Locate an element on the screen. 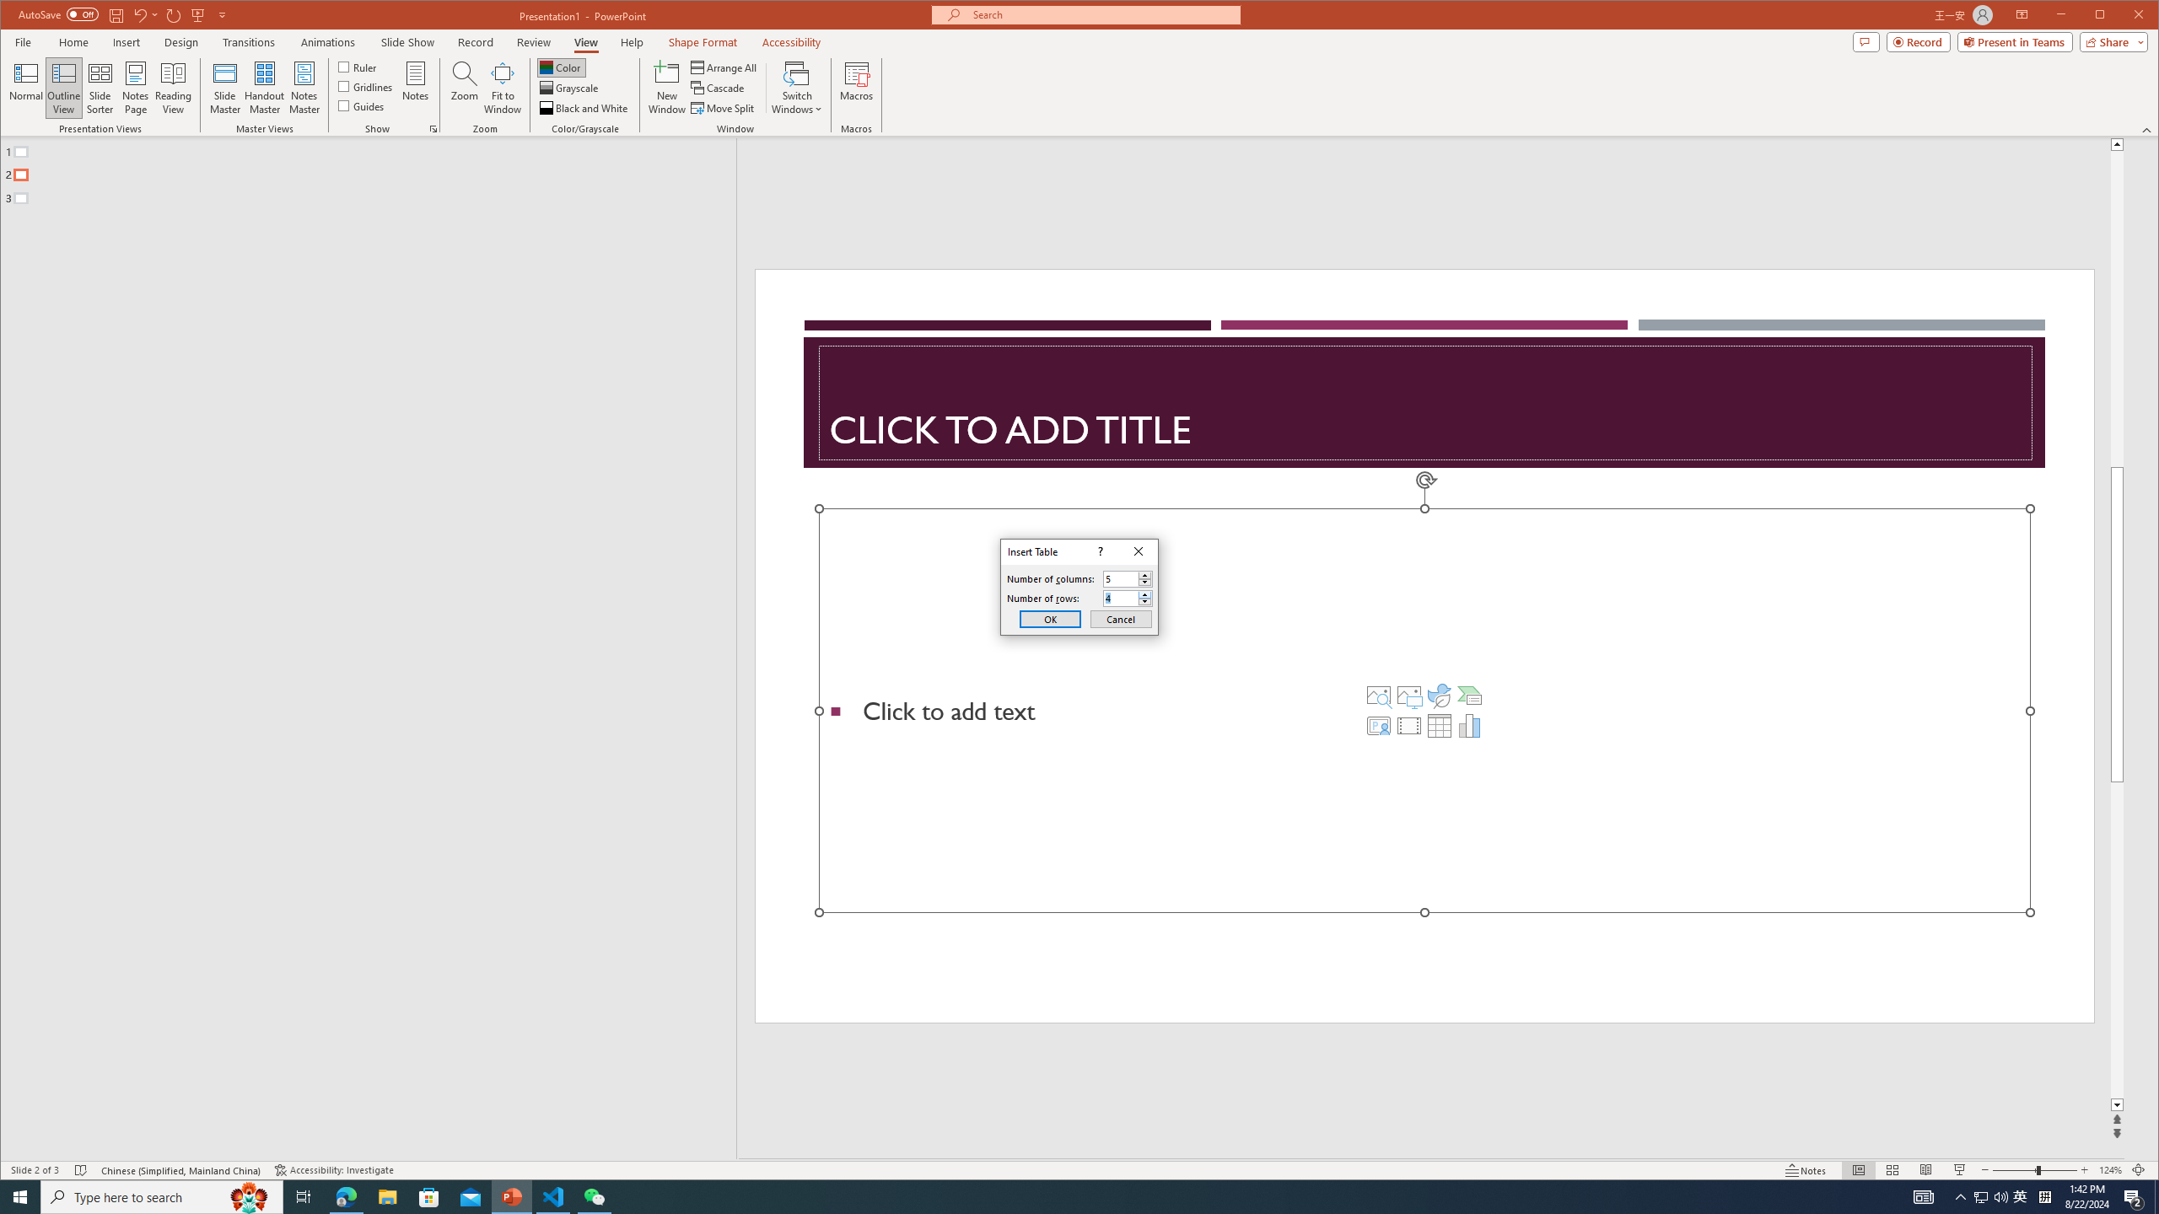  Color is located at coordinates (561, 67).